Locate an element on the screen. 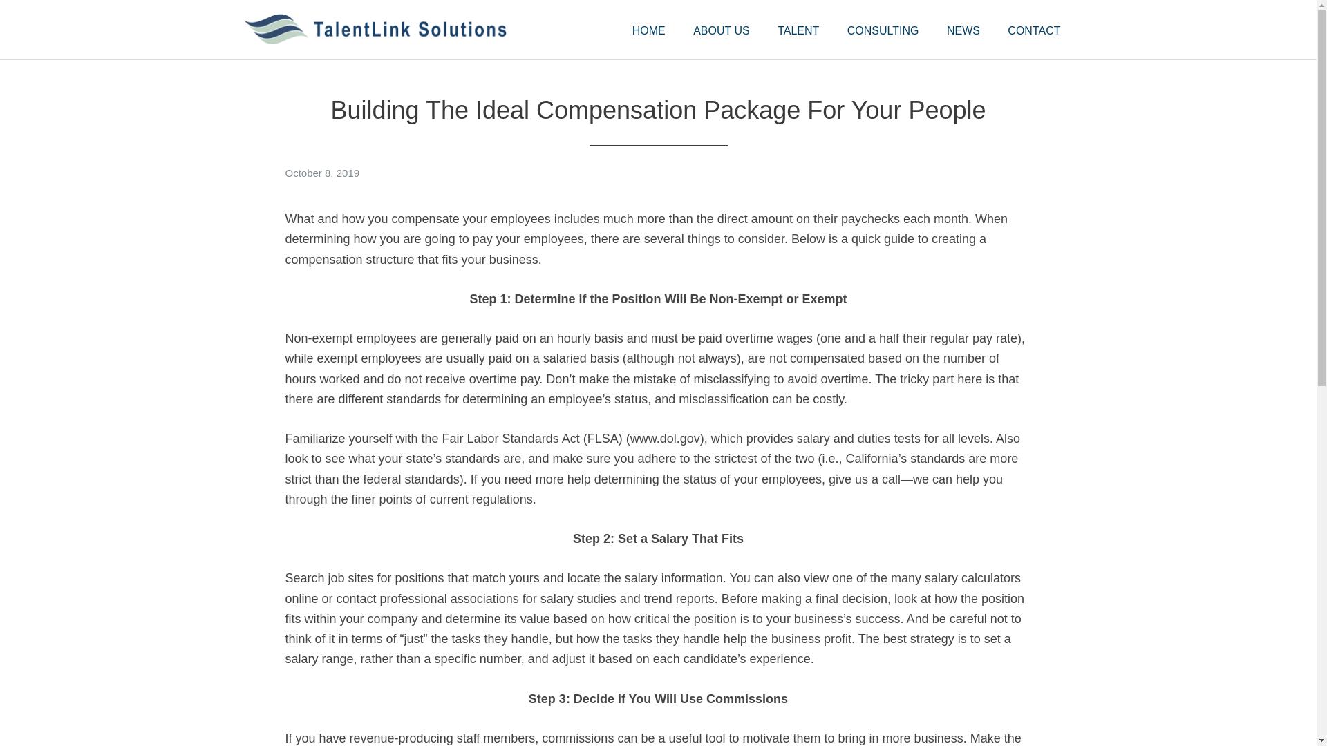 The image size is (1327, 746). TALENT is located at coordinates (798, 31).